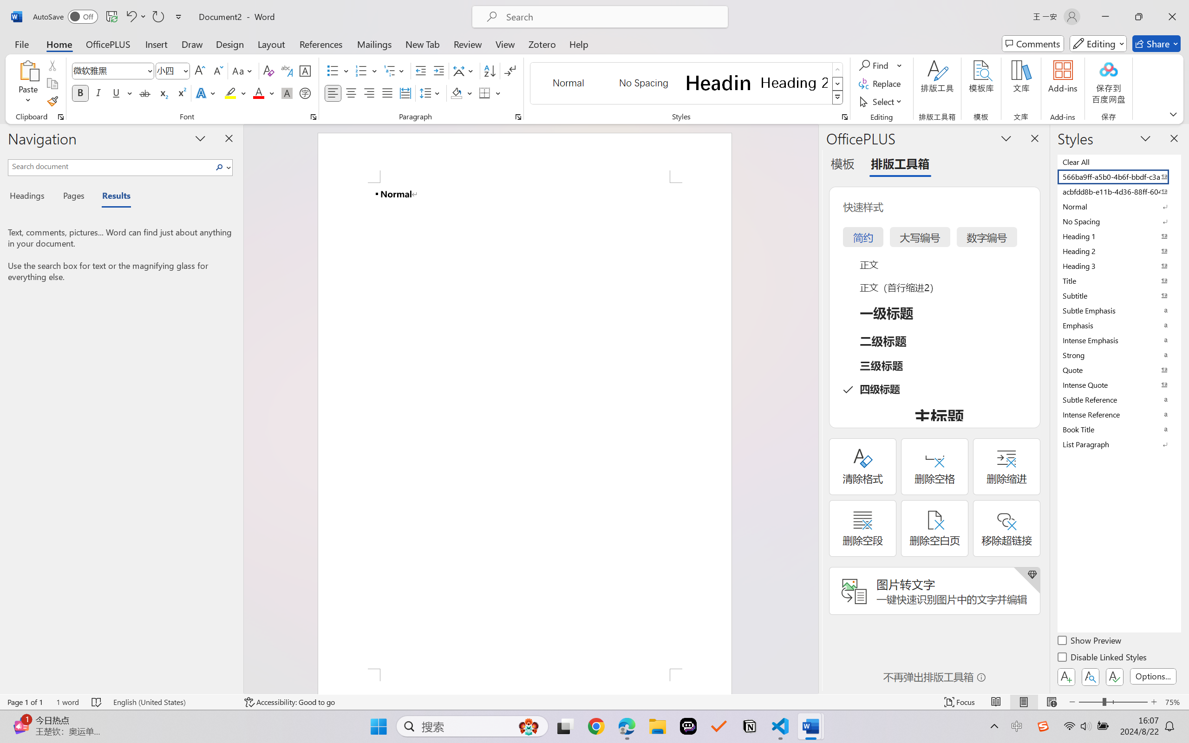  Describe the element at coordinates (844, 117) in the screenshot. I see `Styles...` at that location.